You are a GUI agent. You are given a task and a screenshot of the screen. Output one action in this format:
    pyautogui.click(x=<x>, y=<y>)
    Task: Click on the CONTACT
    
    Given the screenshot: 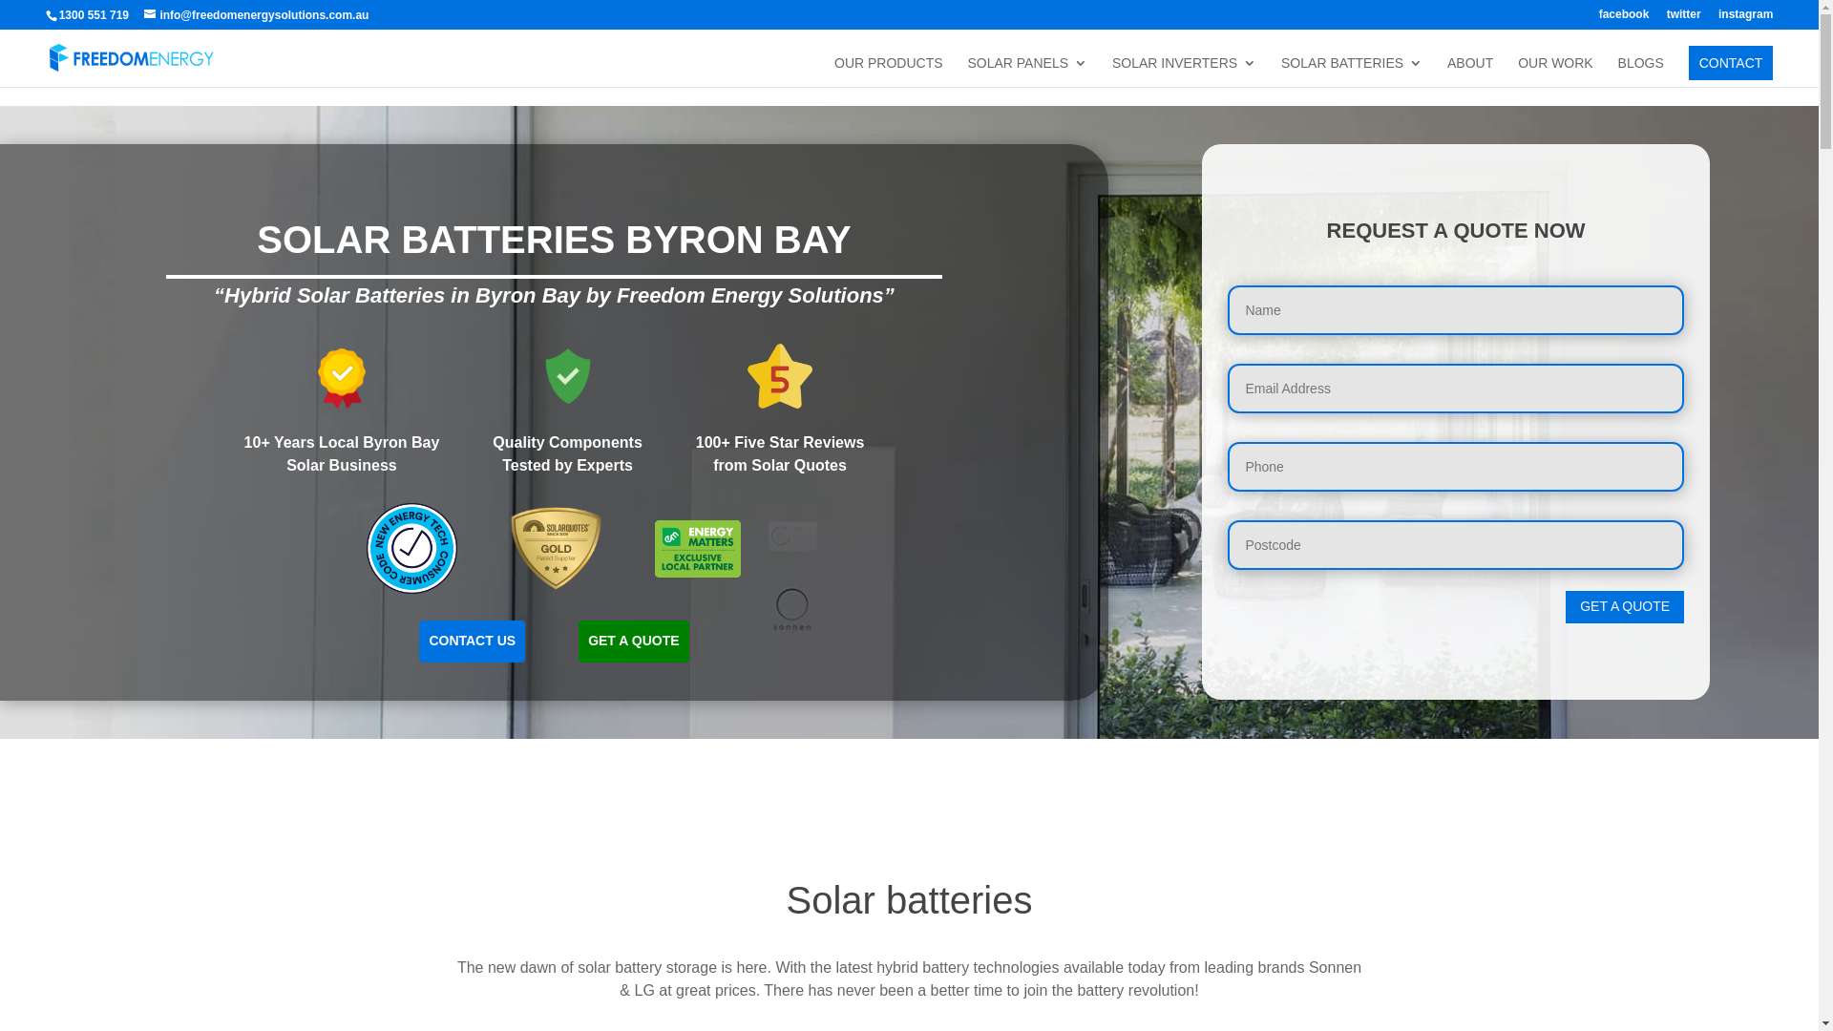 What is the action you would take?
    pyautogui.click(x=1732, y=63)
    